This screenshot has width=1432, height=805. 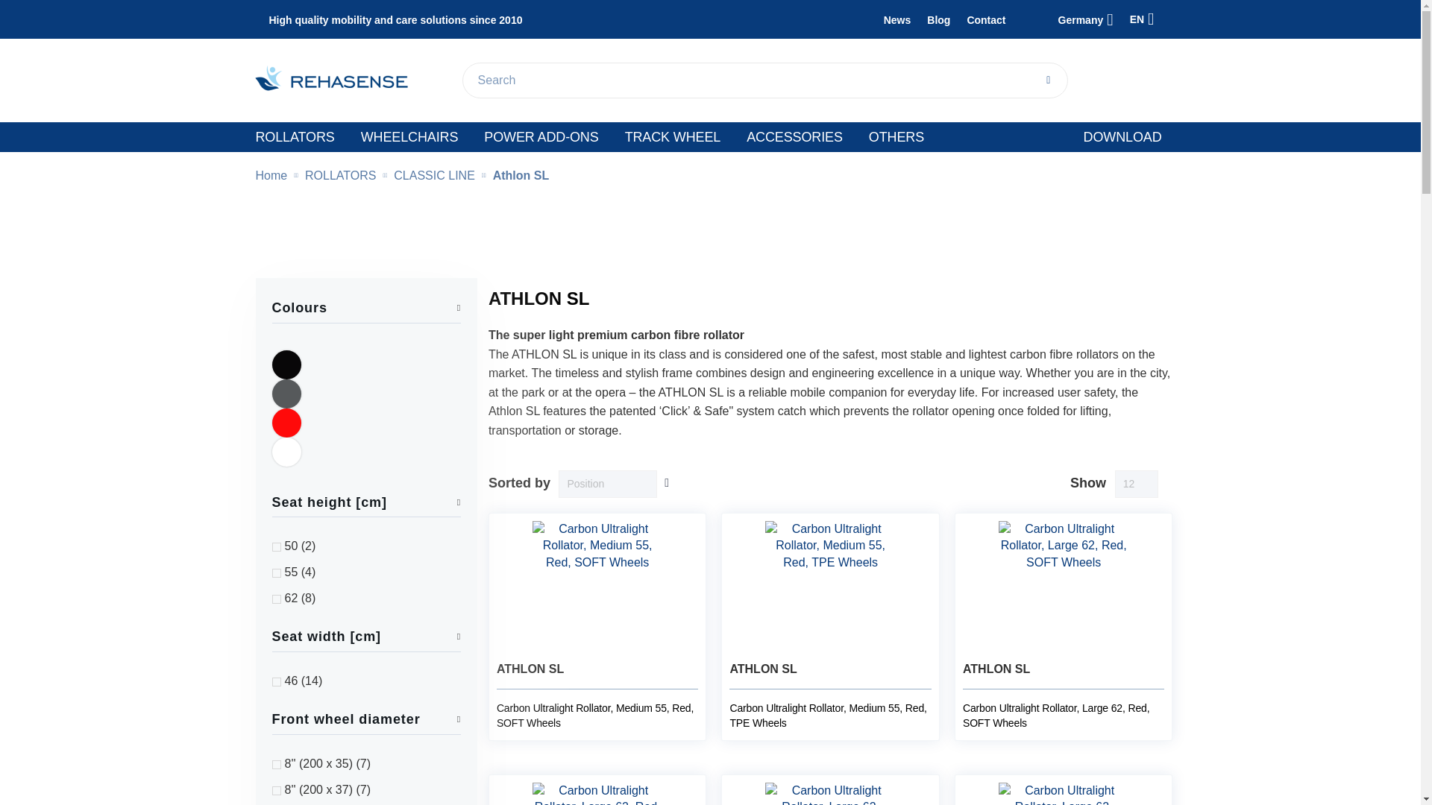 I want to click on Blog, so click(x=938, y=19).